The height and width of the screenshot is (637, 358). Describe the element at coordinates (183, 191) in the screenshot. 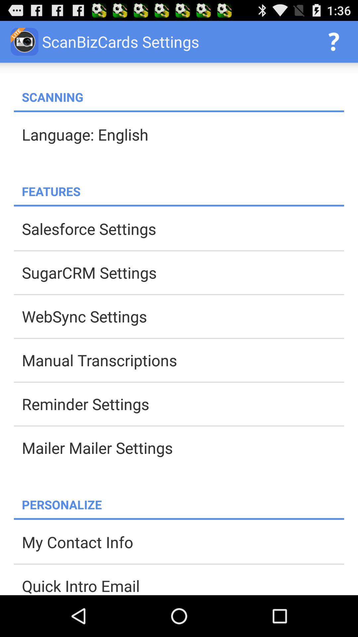

I see `choose the icon below language: english icon` at that location.